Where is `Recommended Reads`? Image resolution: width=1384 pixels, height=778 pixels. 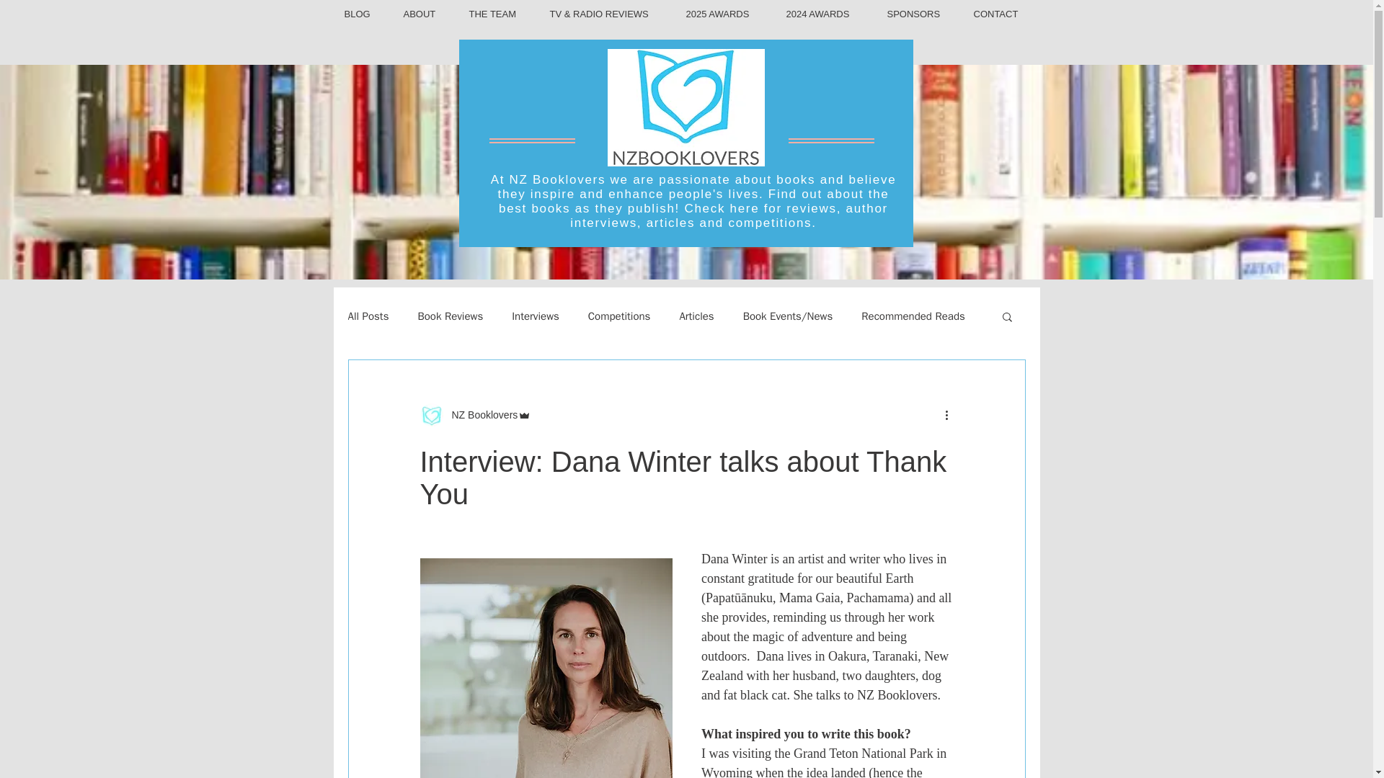 Recommended Reads is located at coordinates (913, 316).